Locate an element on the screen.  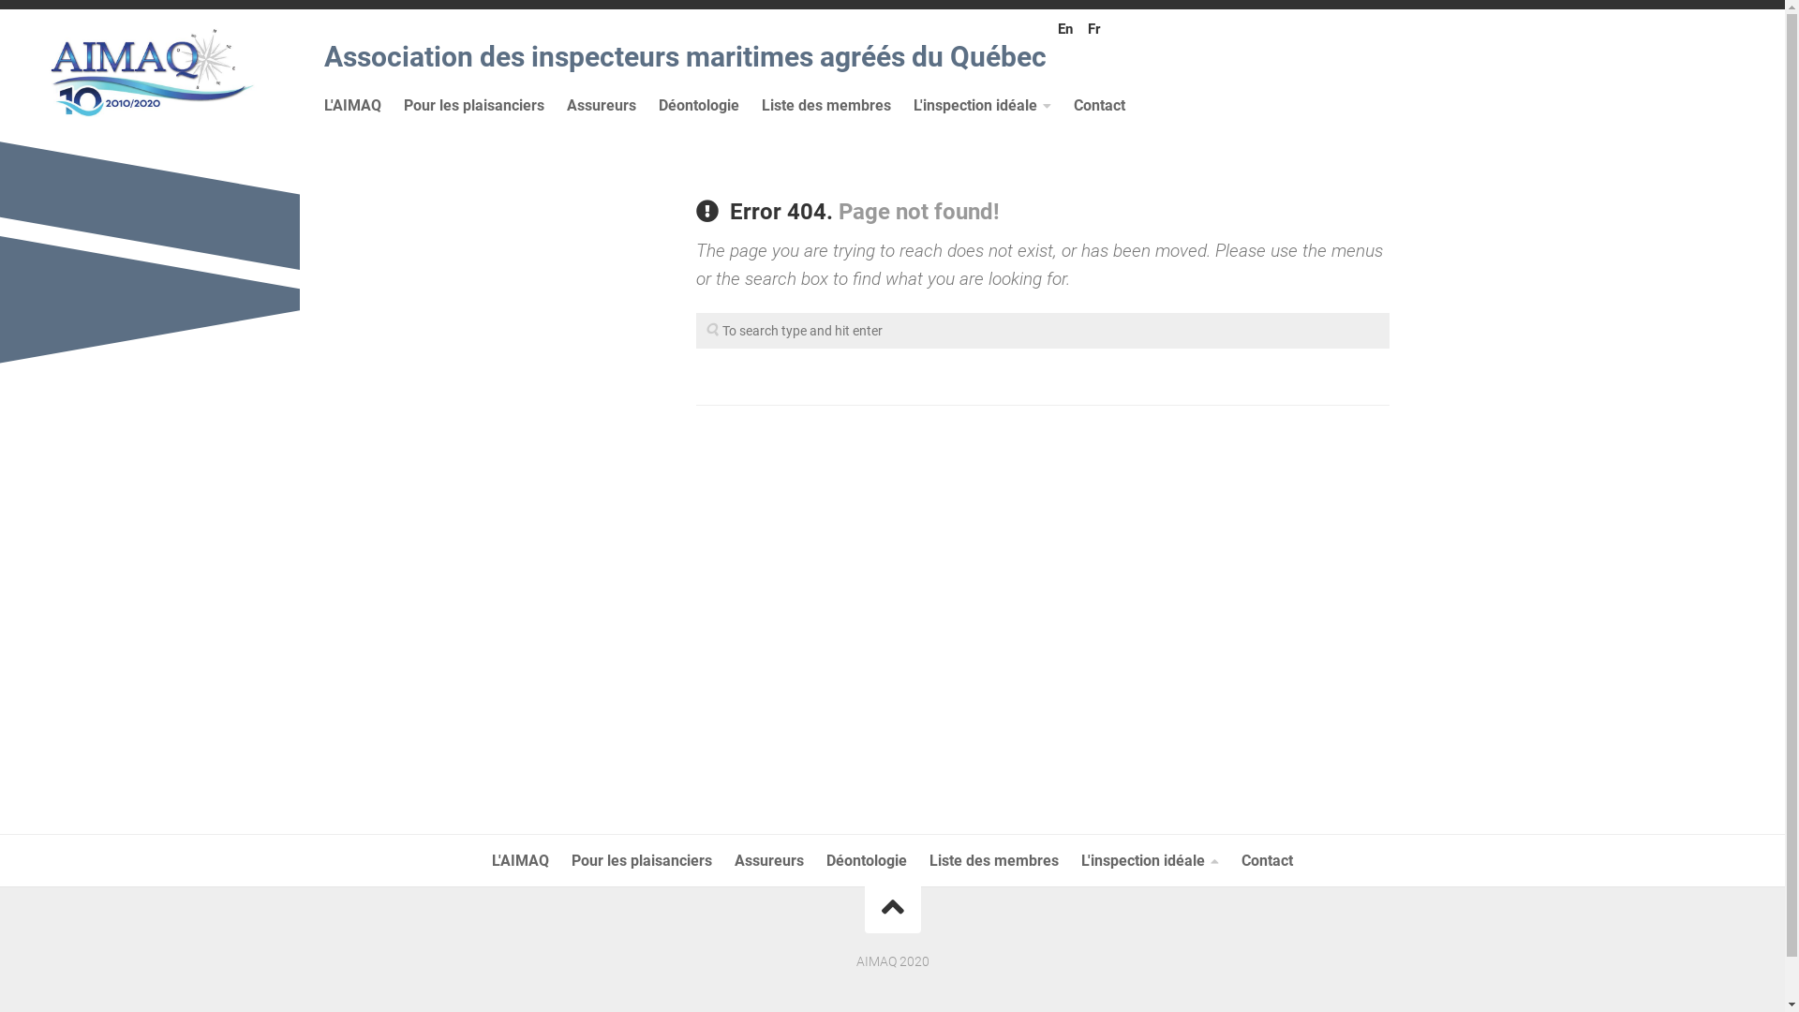
Assureurs is located at coordinates (602, 105).